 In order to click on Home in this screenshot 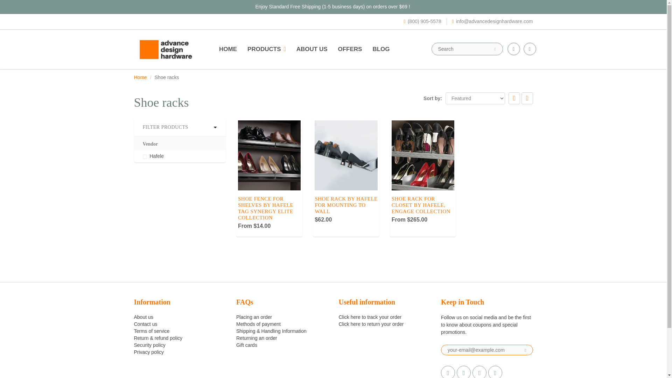, I will do `click(140, 77)`.